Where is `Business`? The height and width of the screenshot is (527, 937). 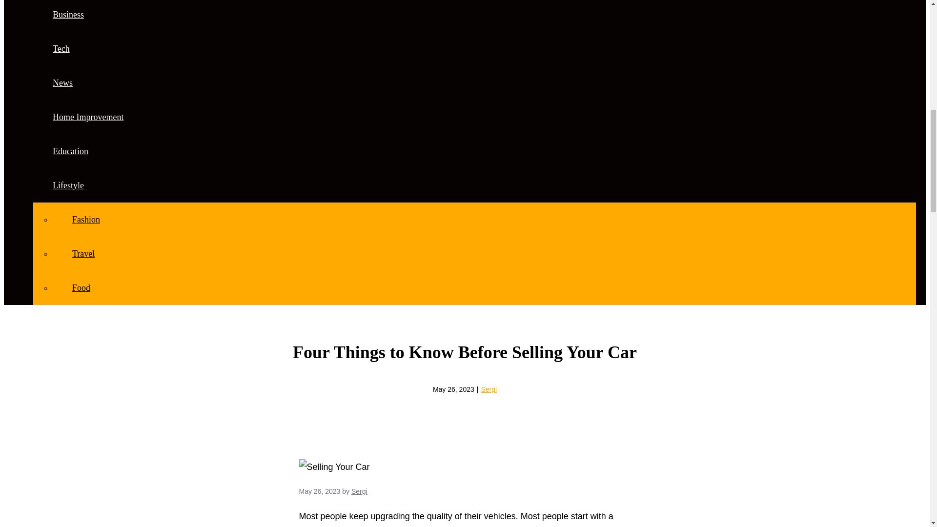
Business is located at coordinates (68, 15).